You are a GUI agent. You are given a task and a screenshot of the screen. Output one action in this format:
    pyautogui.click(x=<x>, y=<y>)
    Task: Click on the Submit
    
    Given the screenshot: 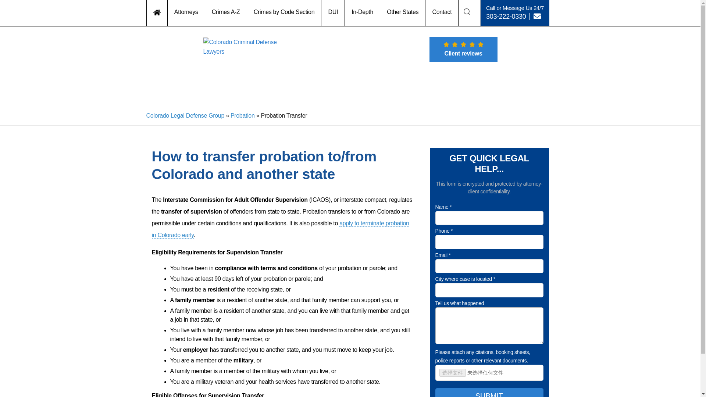 What is the action you would take?
    pyautogui.click(x=489, y=393)
    